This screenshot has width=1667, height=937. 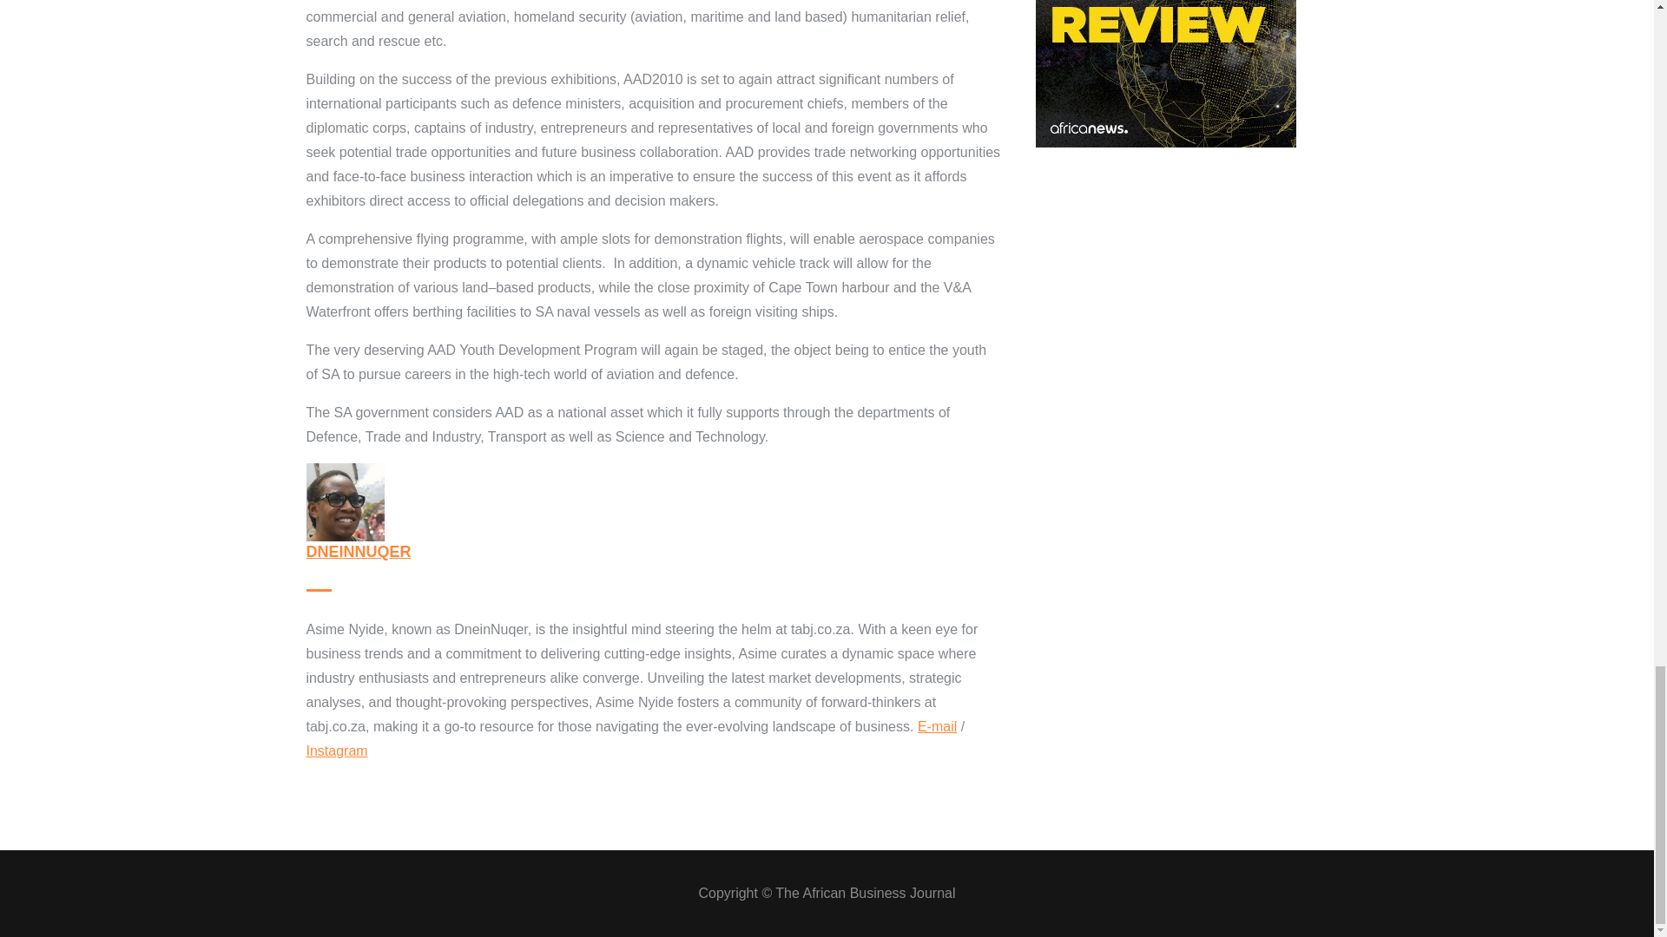 I want to click on E-mail, so click(x=938, y=726).